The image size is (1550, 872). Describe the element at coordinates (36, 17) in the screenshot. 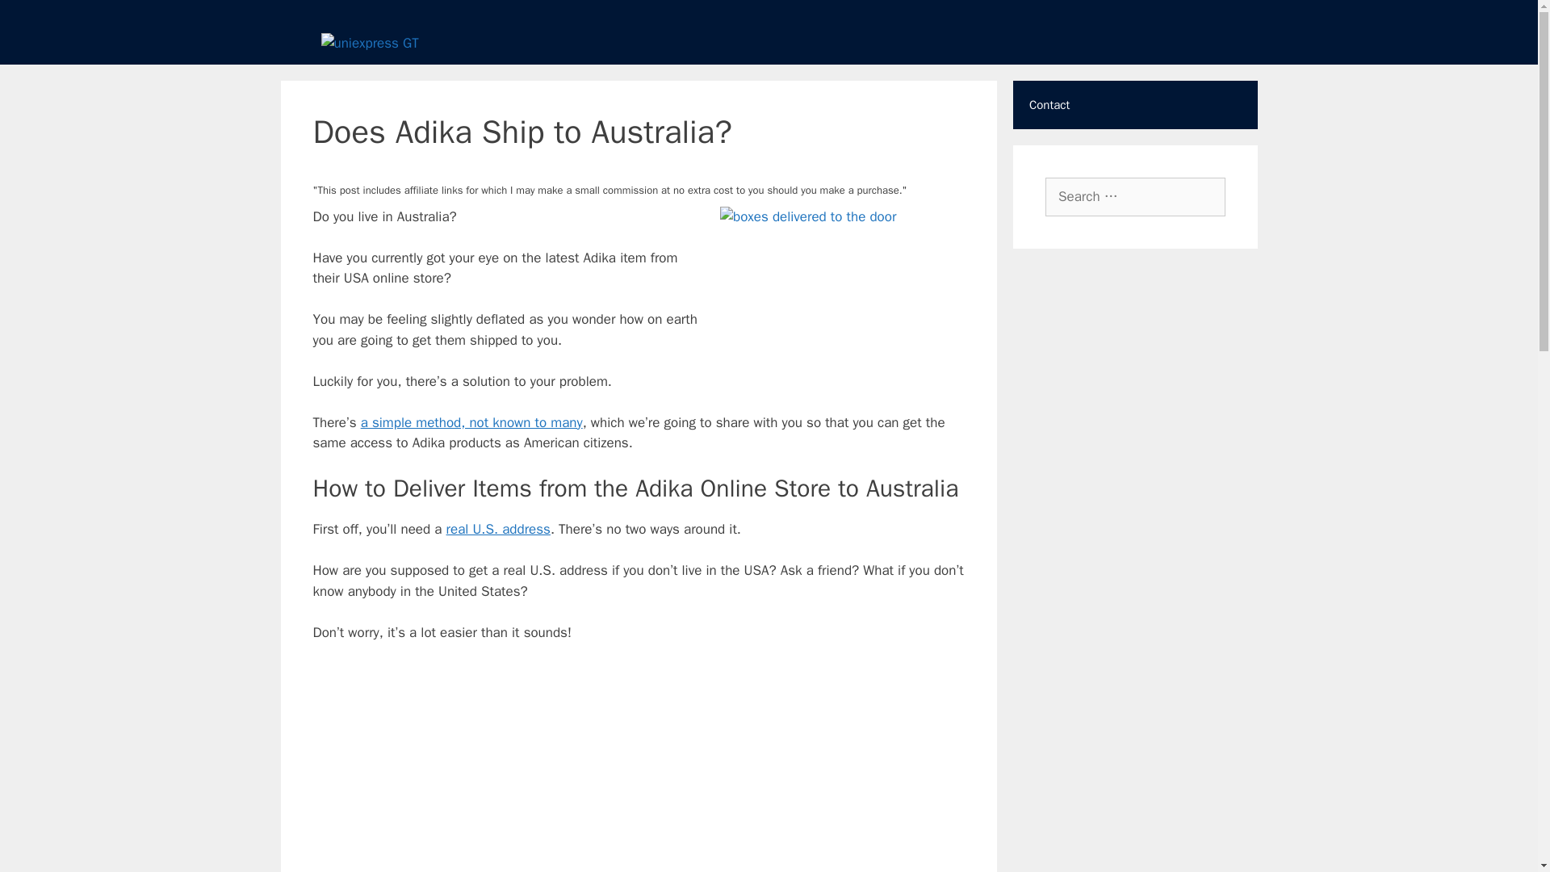

I see `Search` at that location.